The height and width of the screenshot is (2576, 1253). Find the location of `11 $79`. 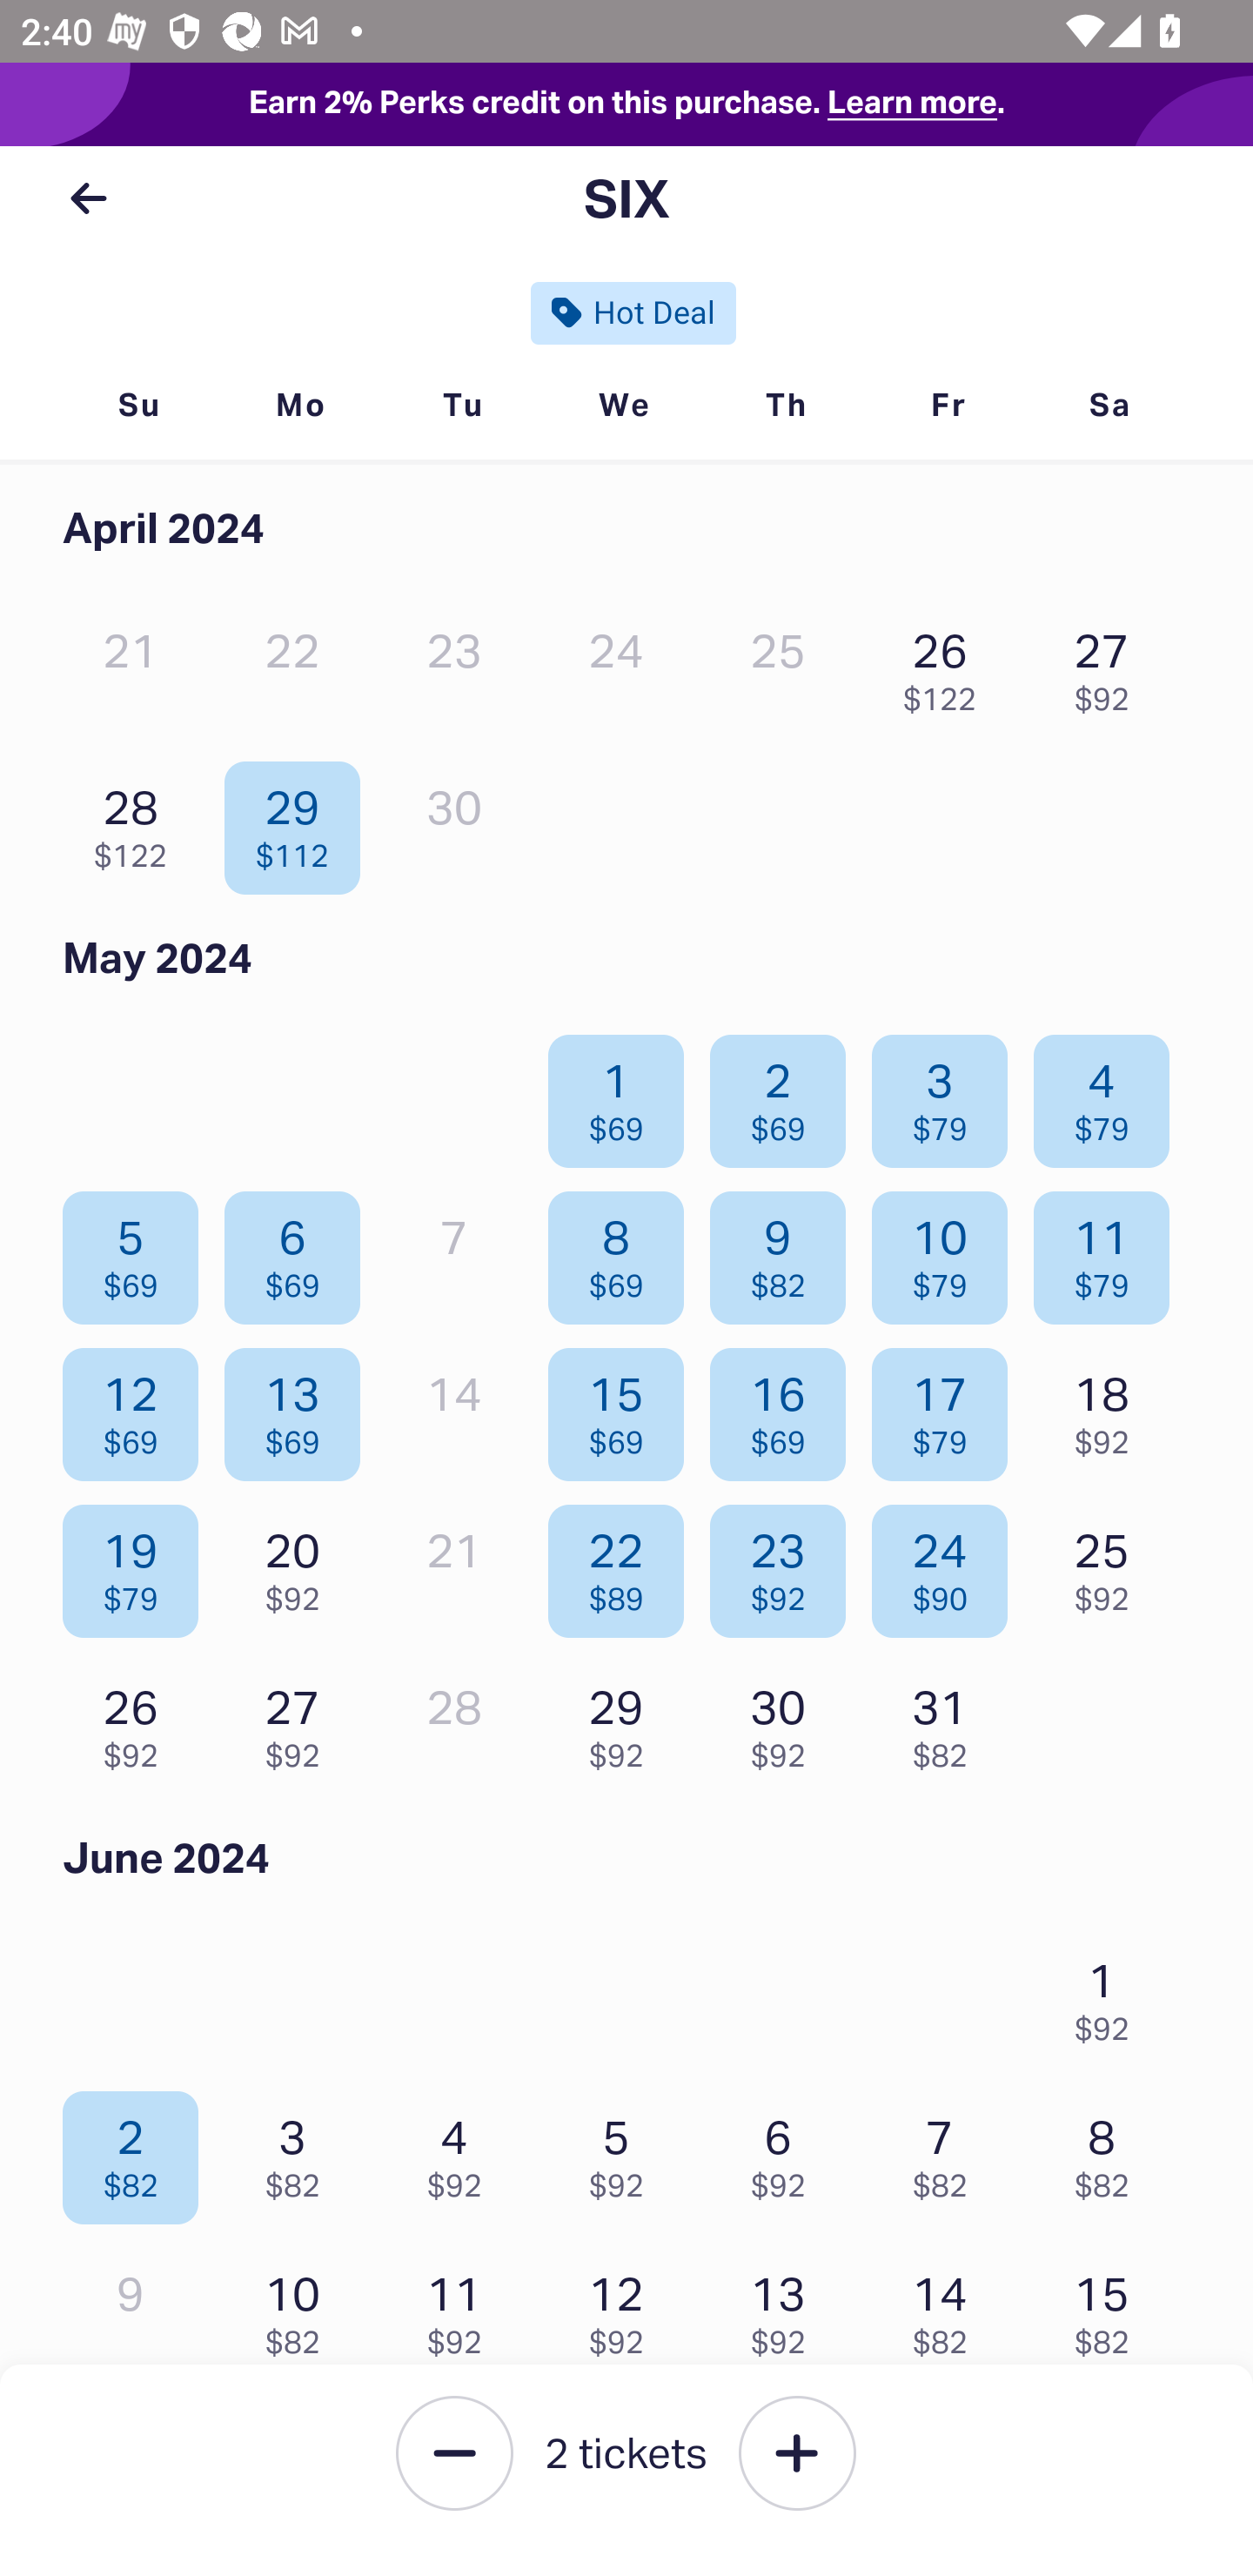

11 $79 is located at coordinates (1109, 1250).